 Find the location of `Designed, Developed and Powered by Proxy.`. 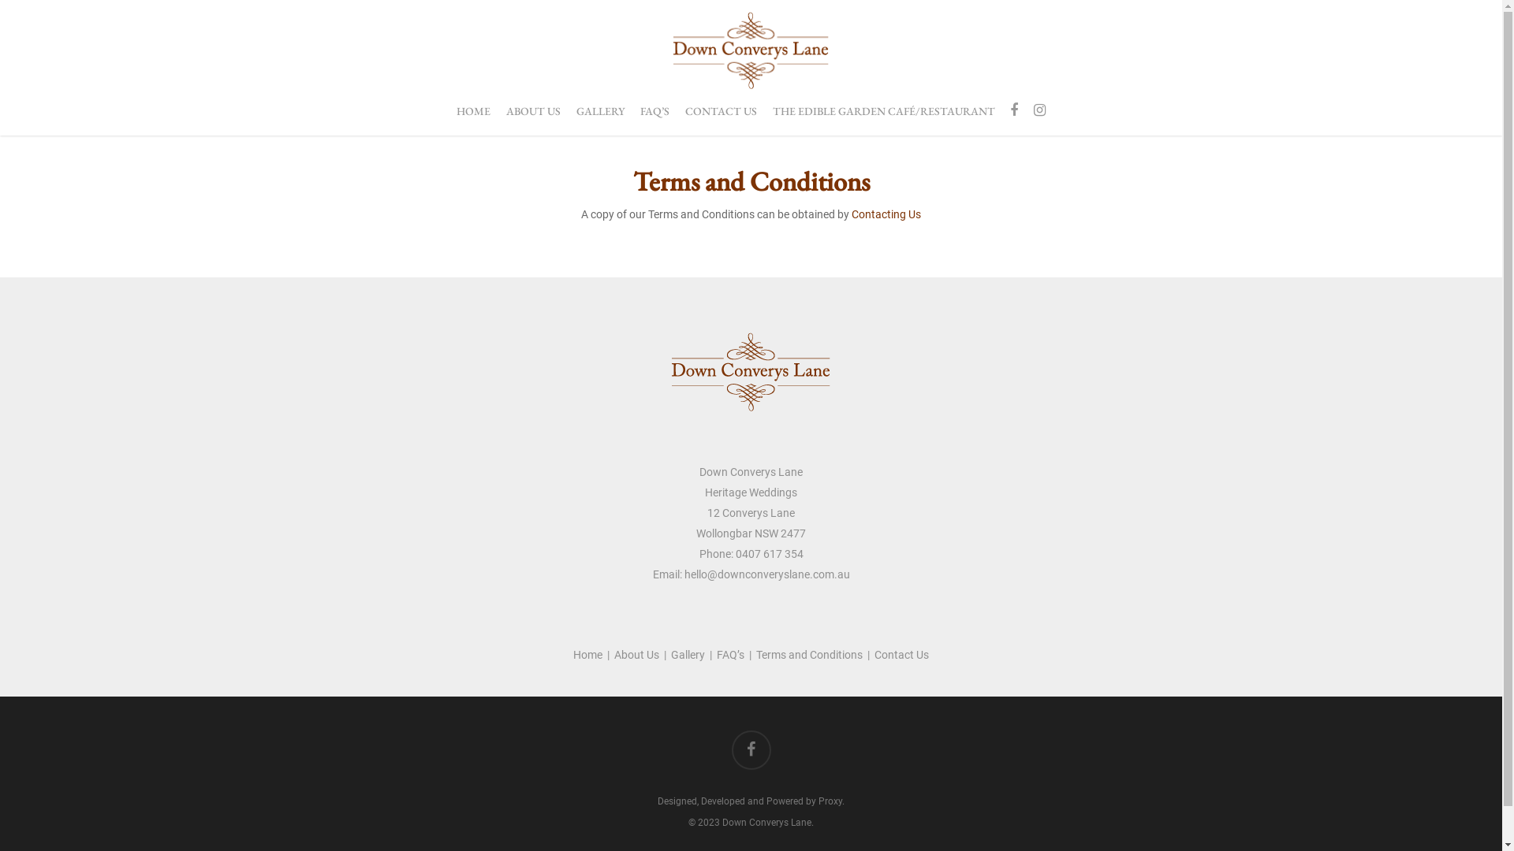

Designed, Developed and Powered by Proxy. is located at coordinates (751, 801).